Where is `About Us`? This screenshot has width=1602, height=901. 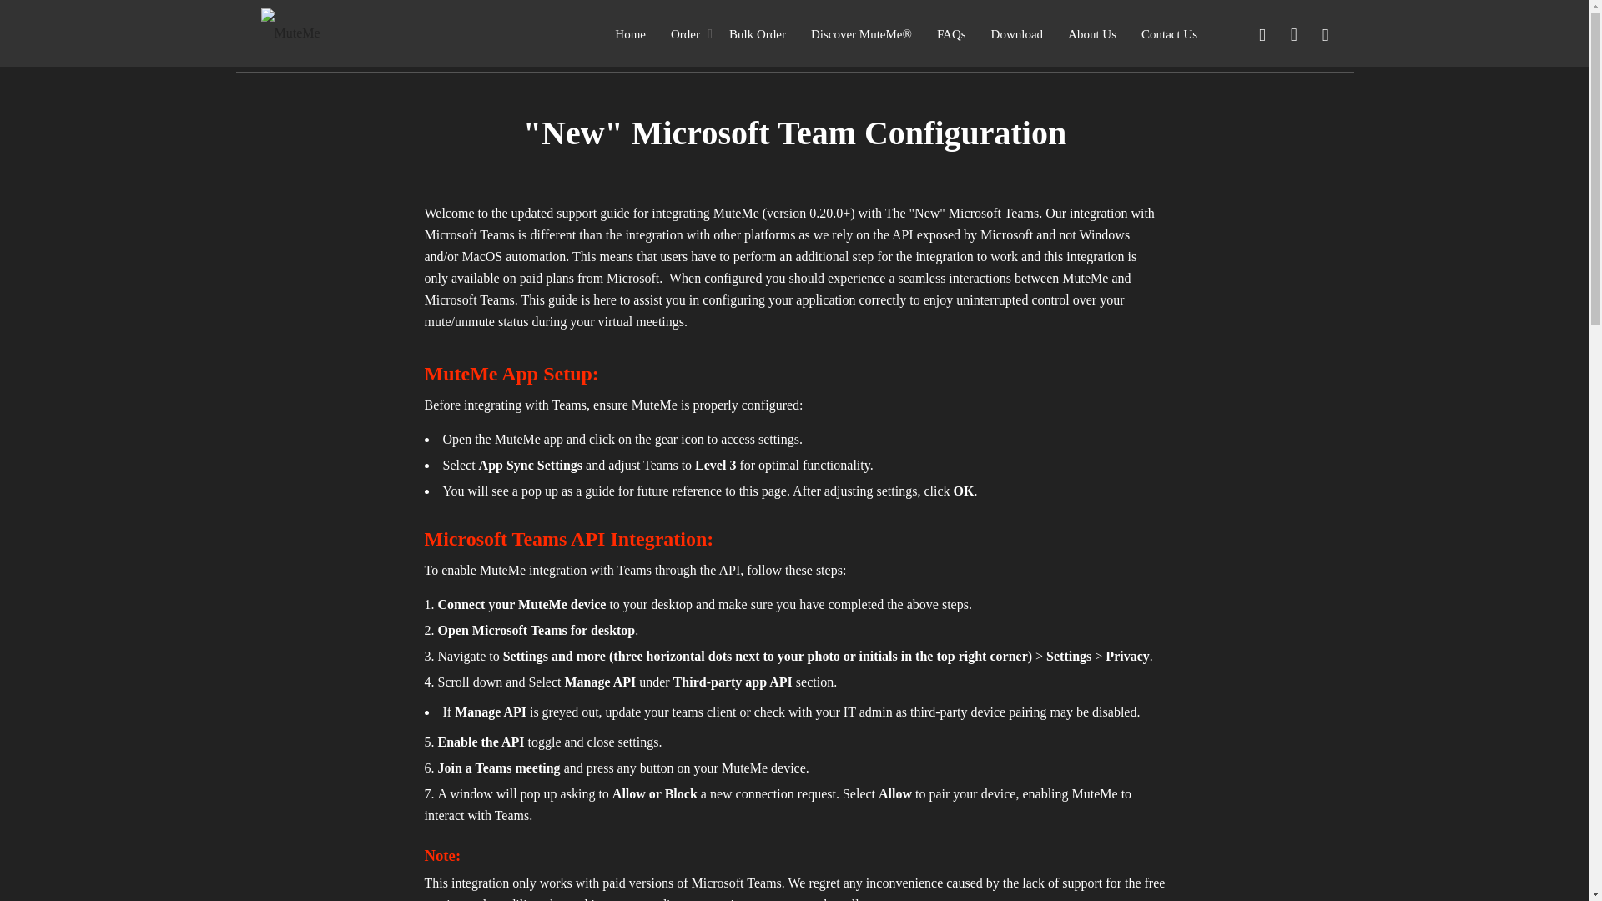 About Us is located at coordinates (1092, 33).